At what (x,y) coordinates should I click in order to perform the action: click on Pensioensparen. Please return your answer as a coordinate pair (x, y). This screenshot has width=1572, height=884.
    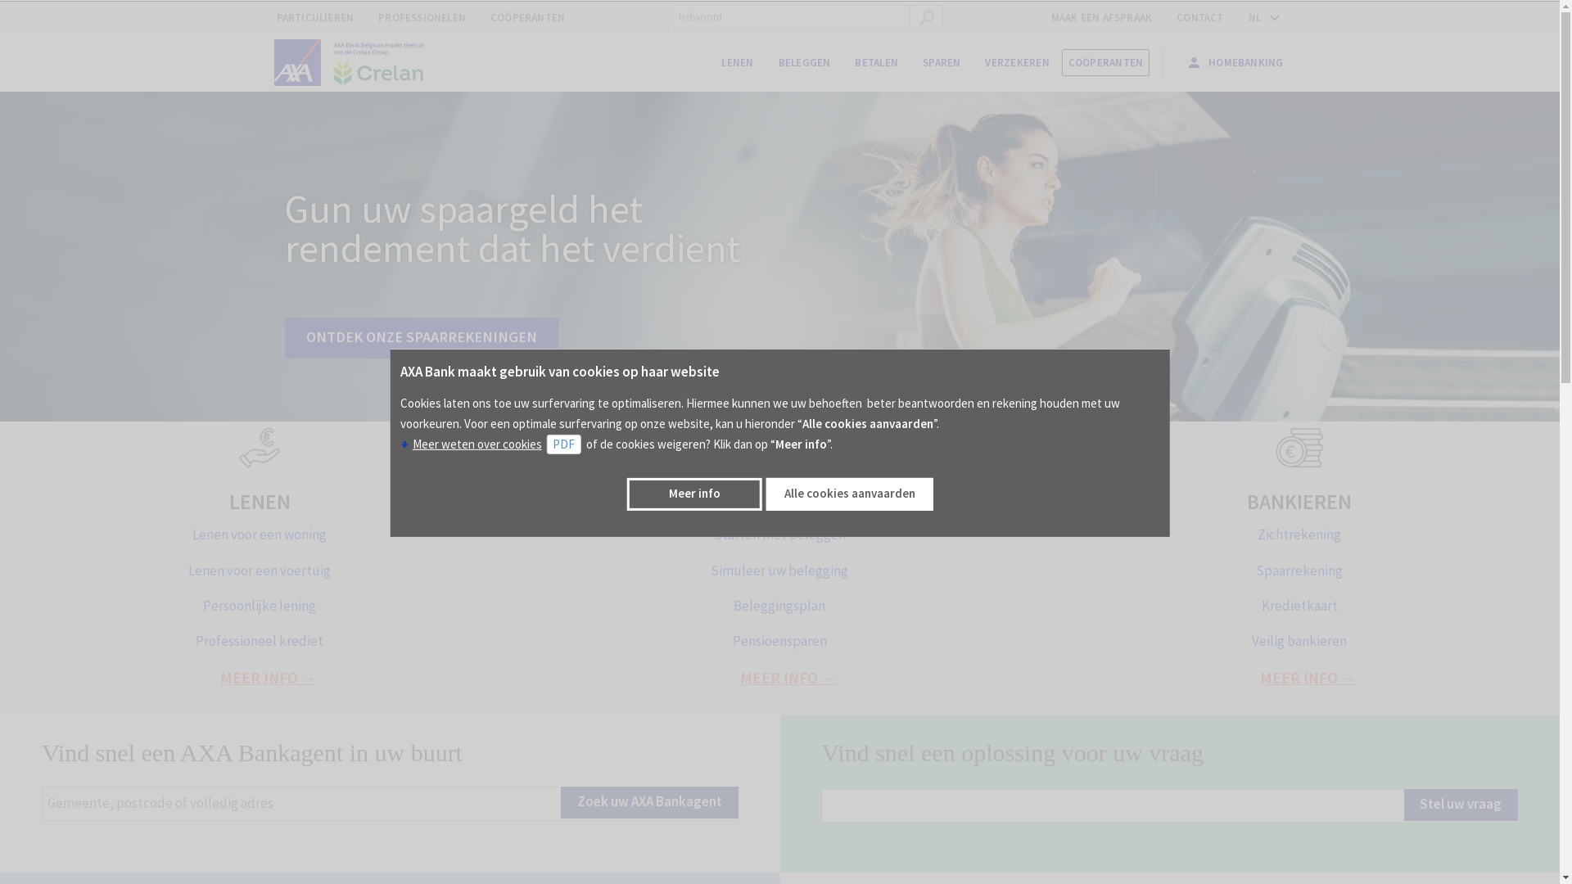
    Looking at the image, I should click on (779, 641).